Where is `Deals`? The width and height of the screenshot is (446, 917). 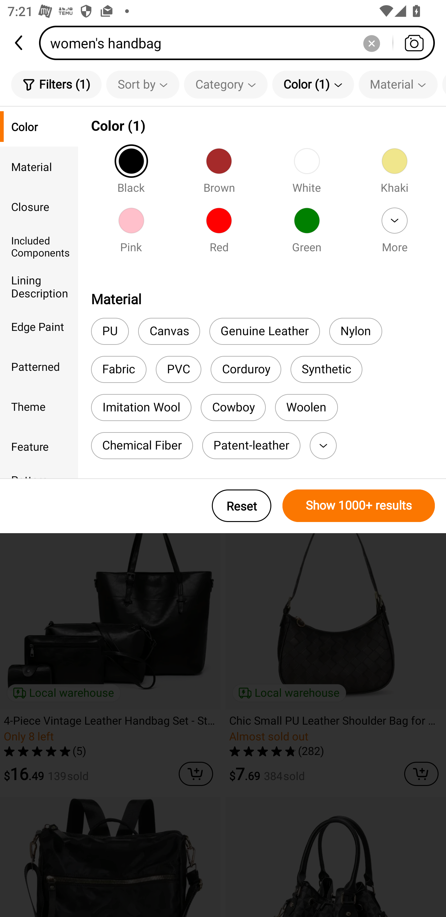 Deals is located at coordinates (43, 160).